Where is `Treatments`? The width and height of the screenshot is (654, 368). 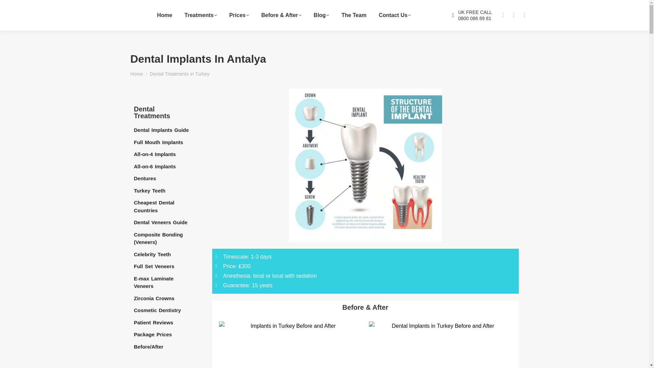 Treatments is located at coordinates (201, 15).